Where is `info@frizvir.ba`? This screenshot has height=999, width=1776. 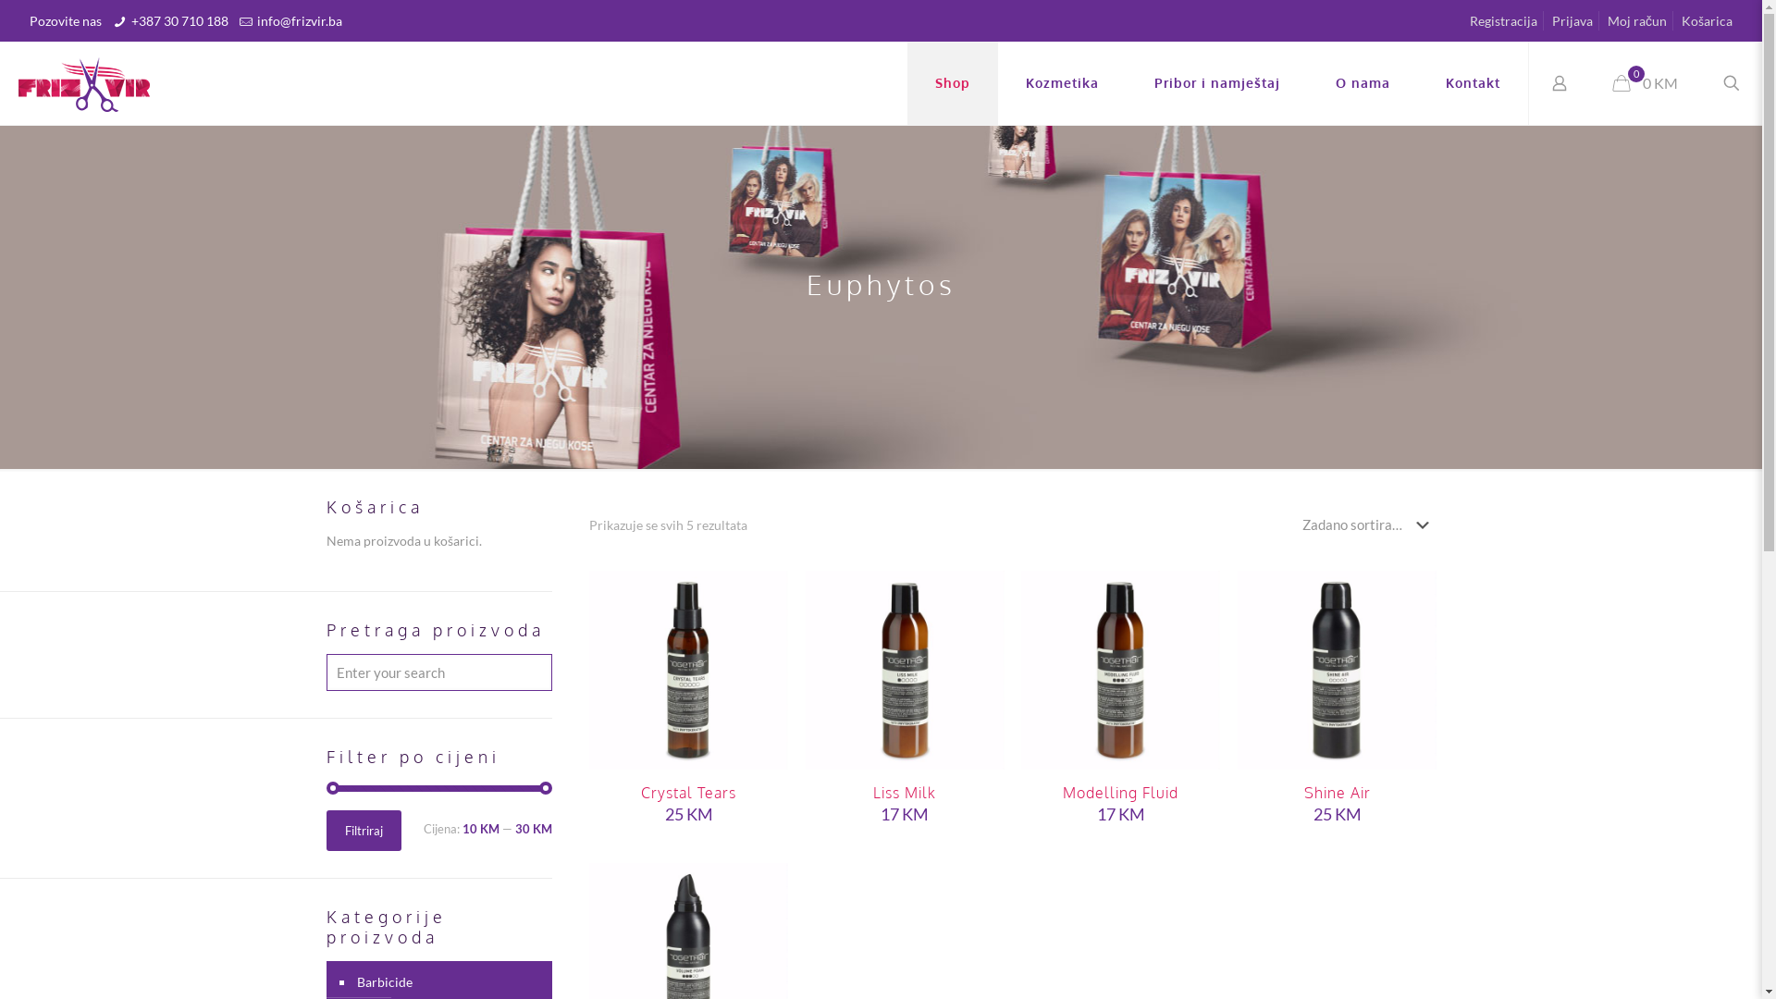
info@frizvir.ba is located at coordinates (300, 20).